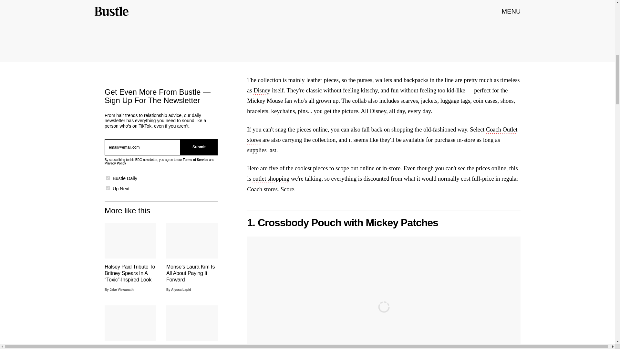  I want to click on Submit, so click(199, 147).